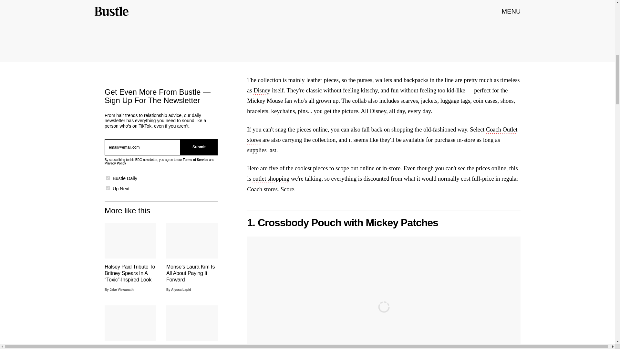  I want to click on Submit, so click(199, 147).